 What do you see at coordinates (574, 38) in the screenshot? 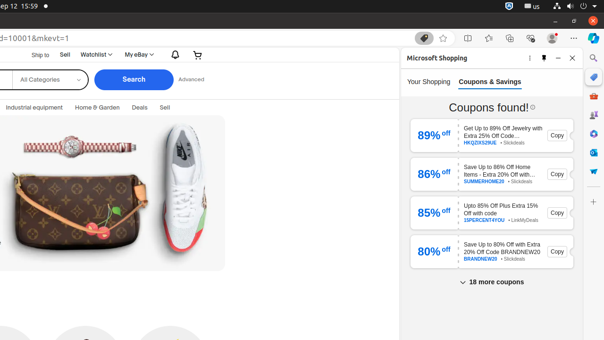
I see `Settings and more (Alt+F)` at bounding box center [574, 38].